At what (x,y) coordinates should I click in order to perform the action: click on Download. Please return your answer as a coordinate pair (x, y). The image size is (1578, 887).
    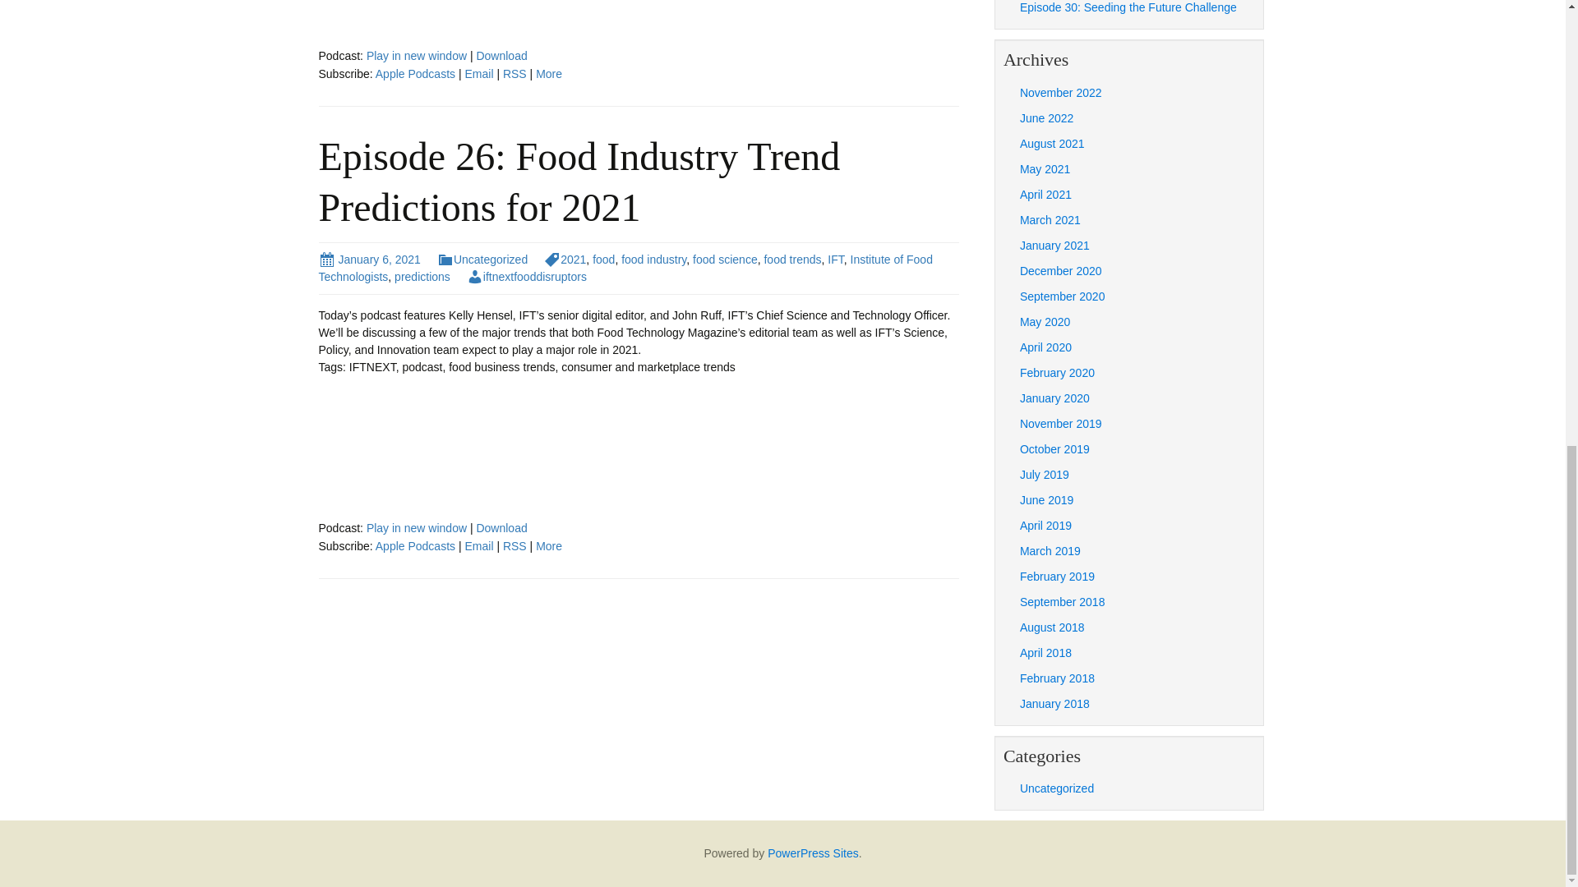
    Looking at the image, I should click on (501, 56).